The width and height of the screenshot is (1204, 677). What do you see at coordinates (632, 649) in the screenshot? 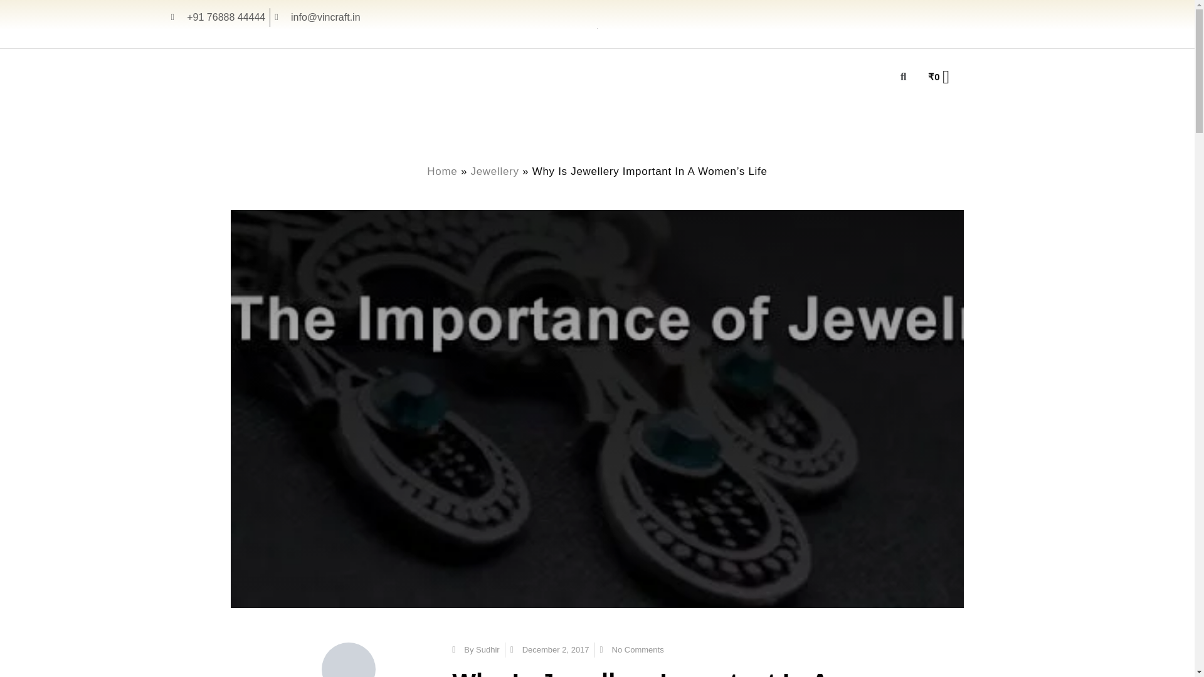
I see `No Comments` at bounding box center [632, 649].